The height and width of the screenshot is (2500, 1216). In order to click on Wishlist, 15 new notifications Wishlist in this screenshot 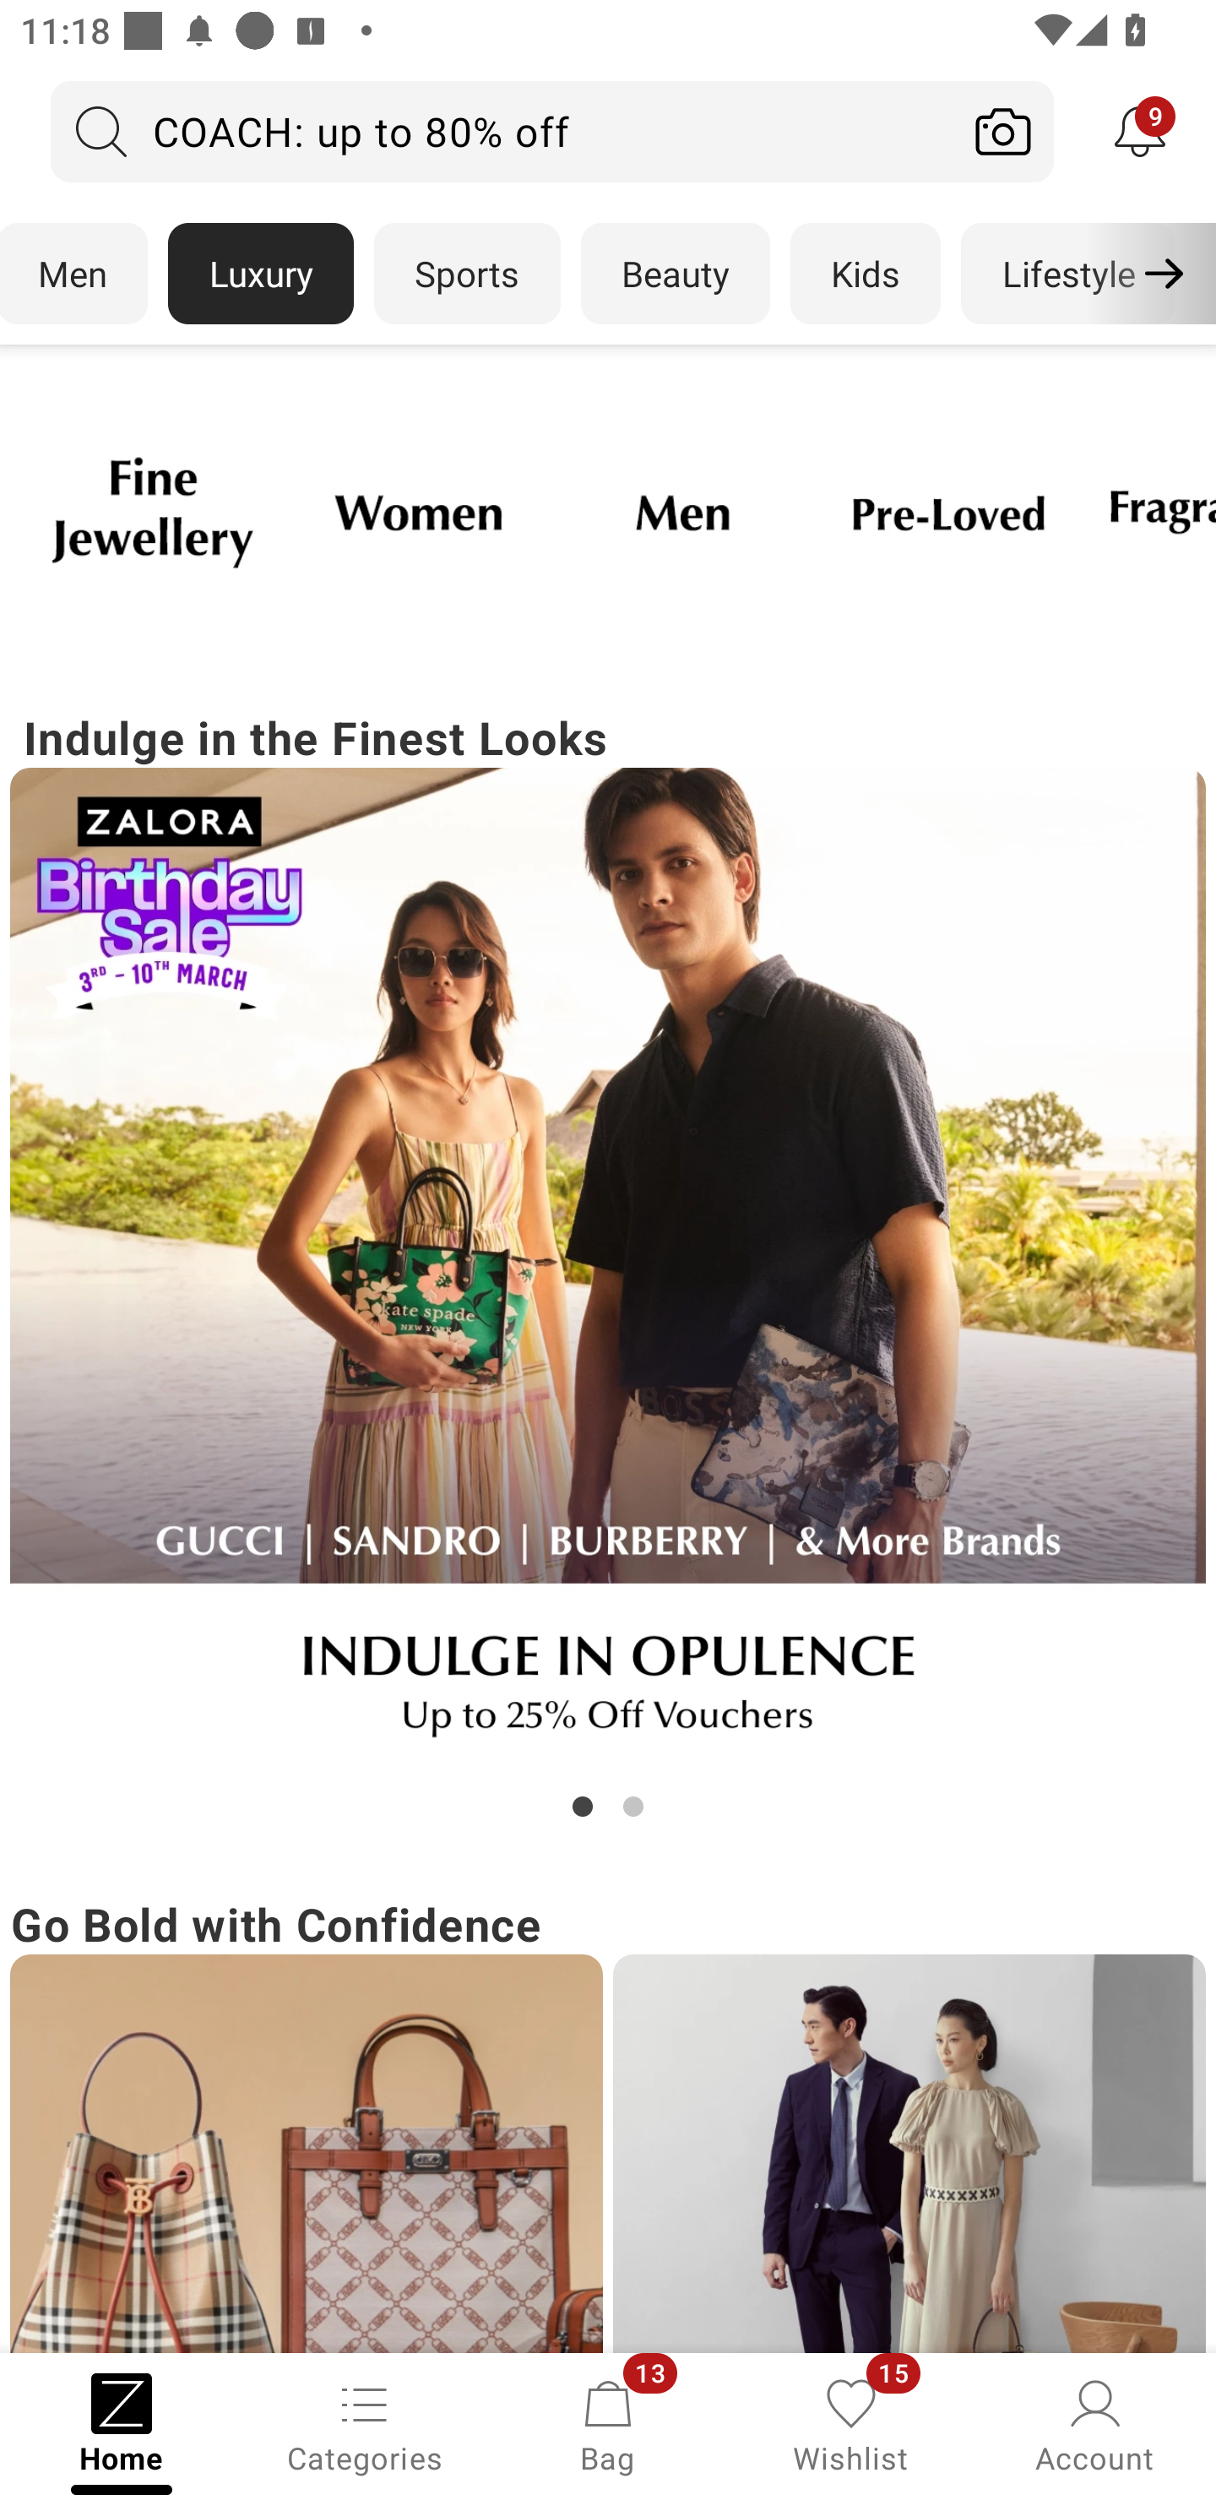, I will do `click(851, 2424)`.